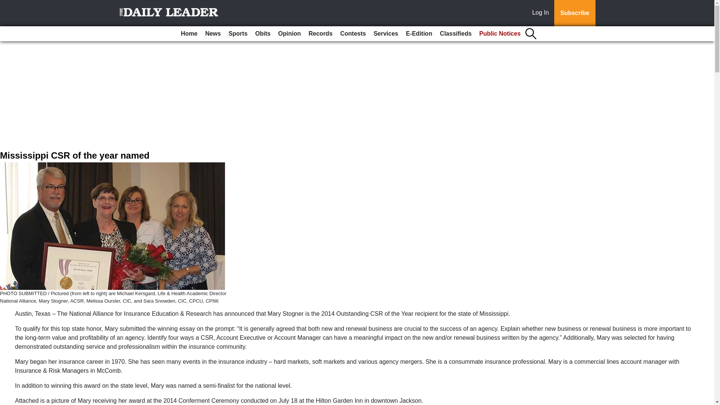 This screenshot has width=720, height=405. What do you see at coordinates (418, 34) in the screenshot?
I see `E-Edition` at bounding box center [418, 34].